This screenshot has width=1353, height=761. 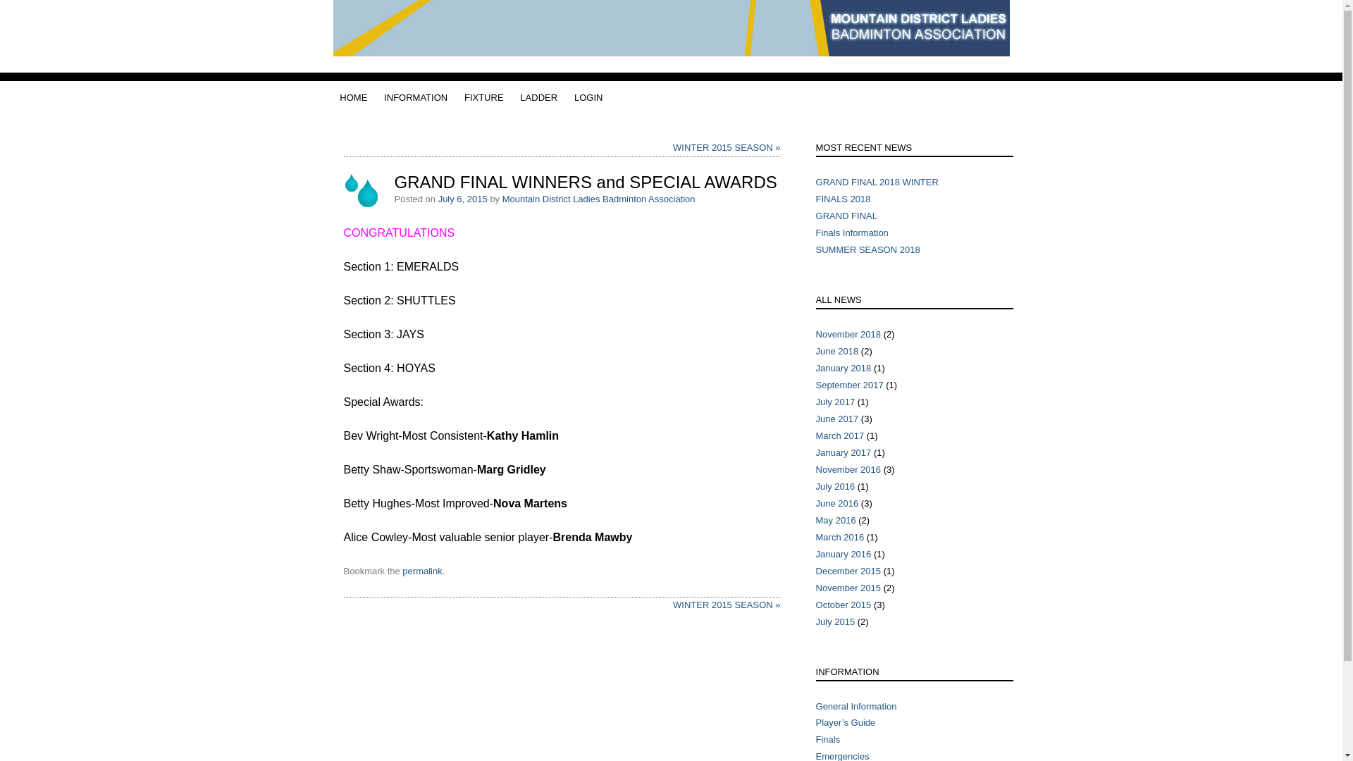 What do you see at coordinates (836, 486) in the screenshot?
I see `July 2016` at bounding box center [836, 486].